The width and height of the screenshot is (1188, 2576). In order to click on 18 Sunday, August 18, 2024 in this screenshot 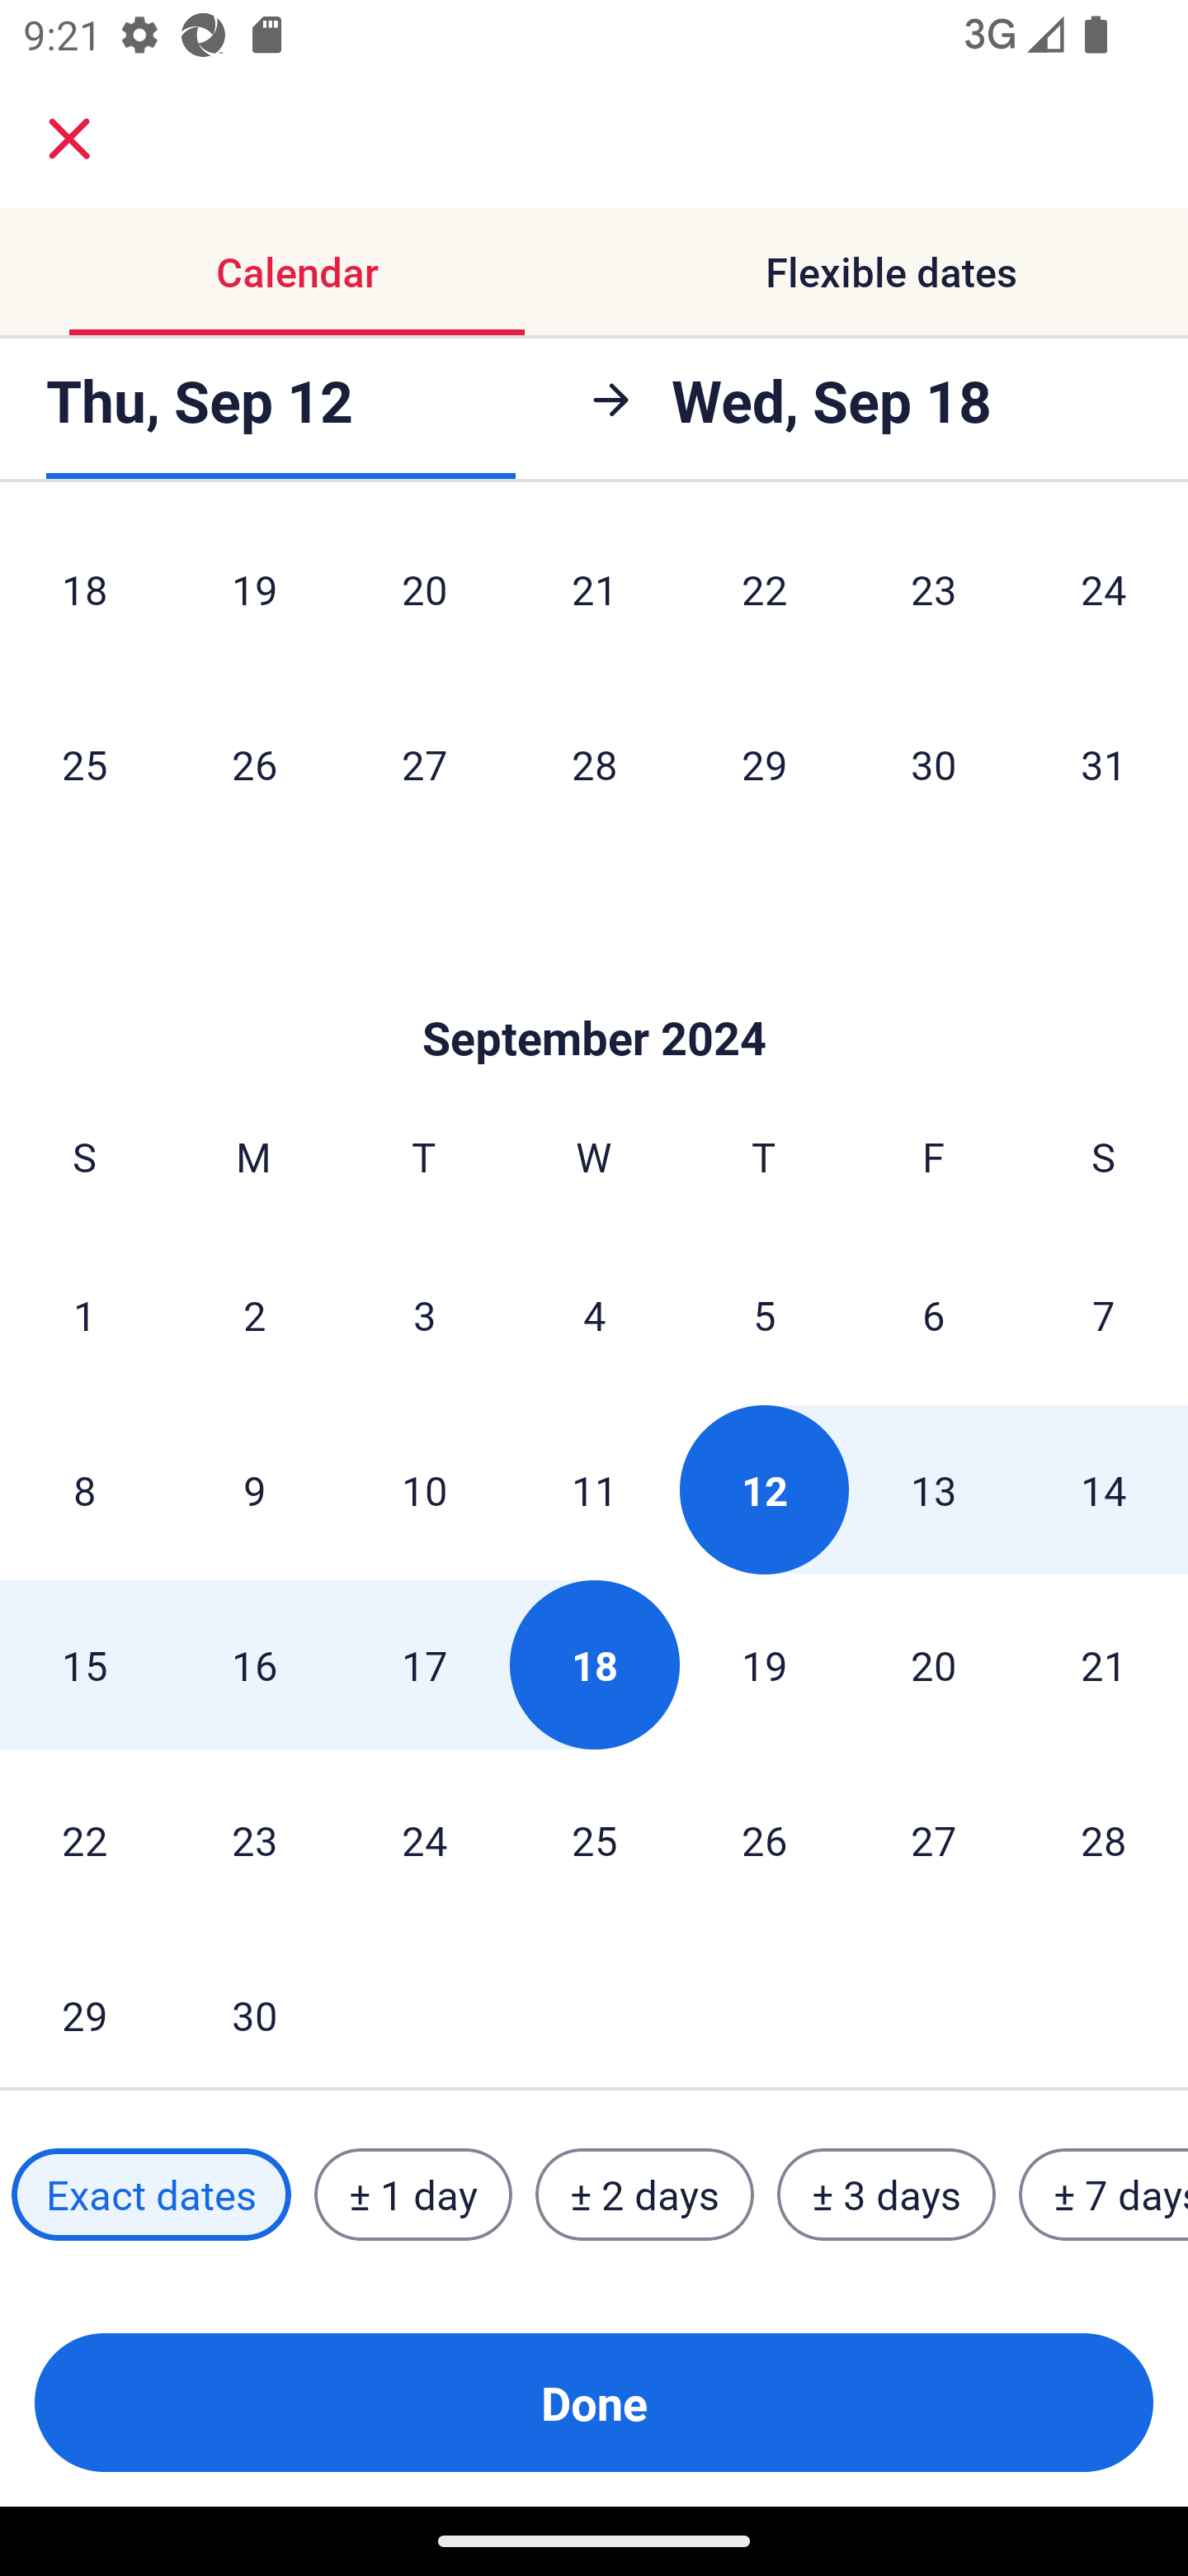, I will do `click(84, 601)`.